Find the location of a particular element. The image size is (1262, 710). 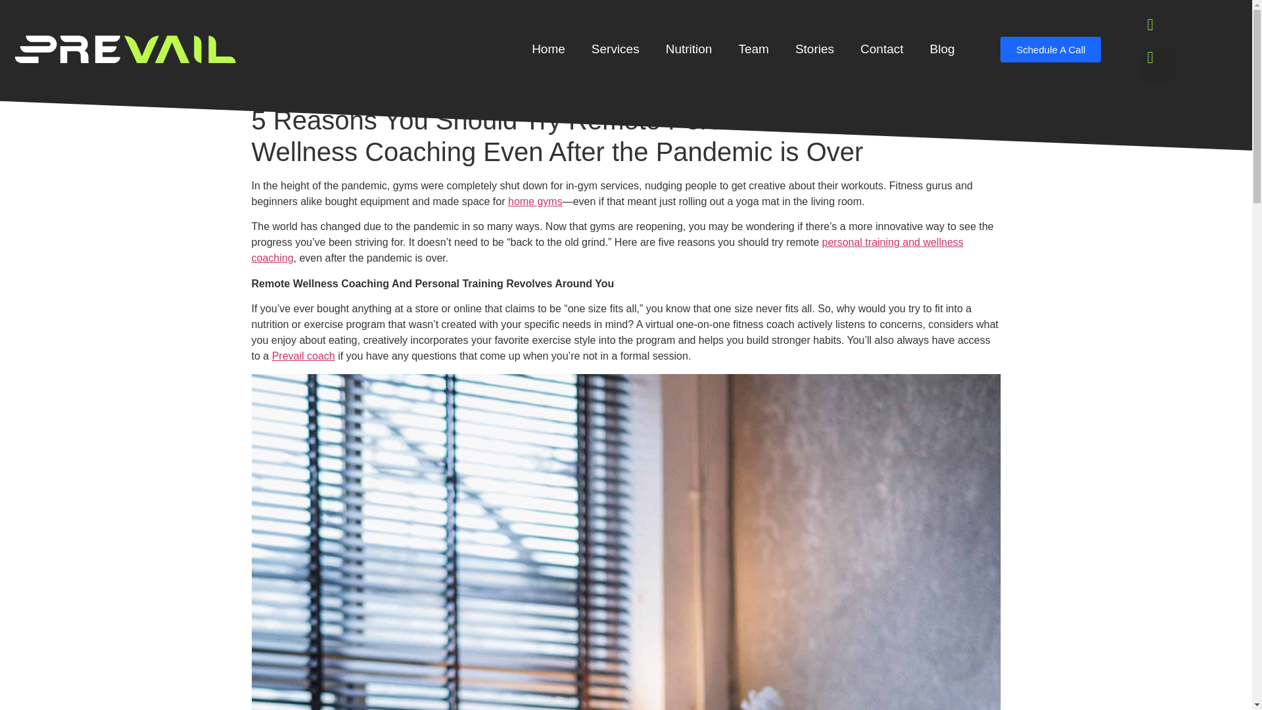

Contact is located at coordinates (881, 49).